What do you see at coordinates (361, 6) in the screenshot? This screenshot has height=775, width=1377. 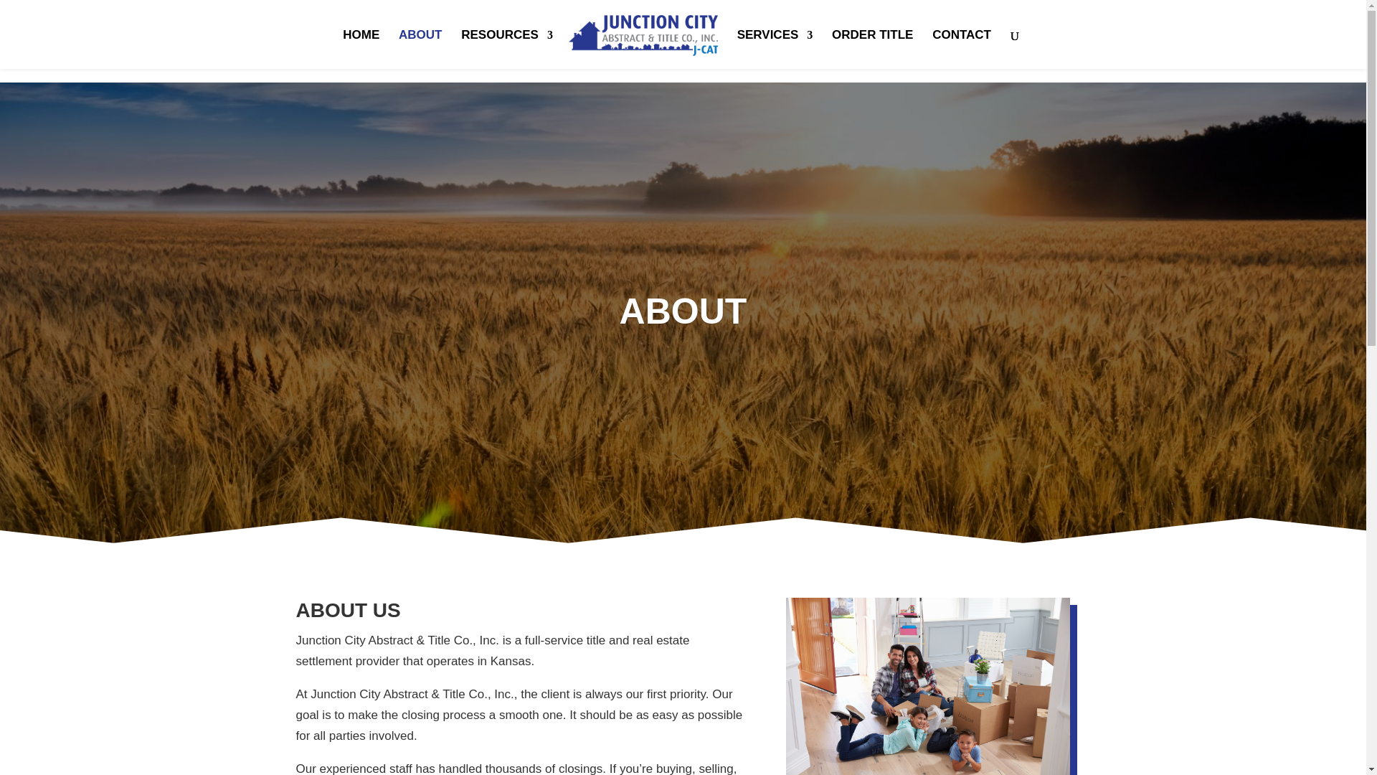 I see `HOME` at bounding box center [361, 6].